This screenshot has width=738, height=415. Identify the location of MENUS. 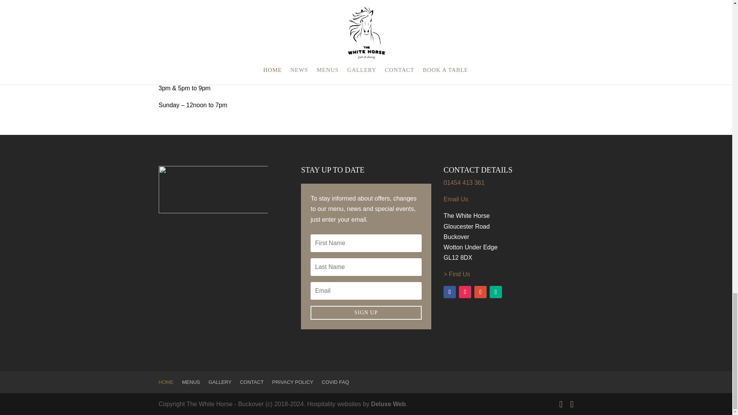
(389, 24).